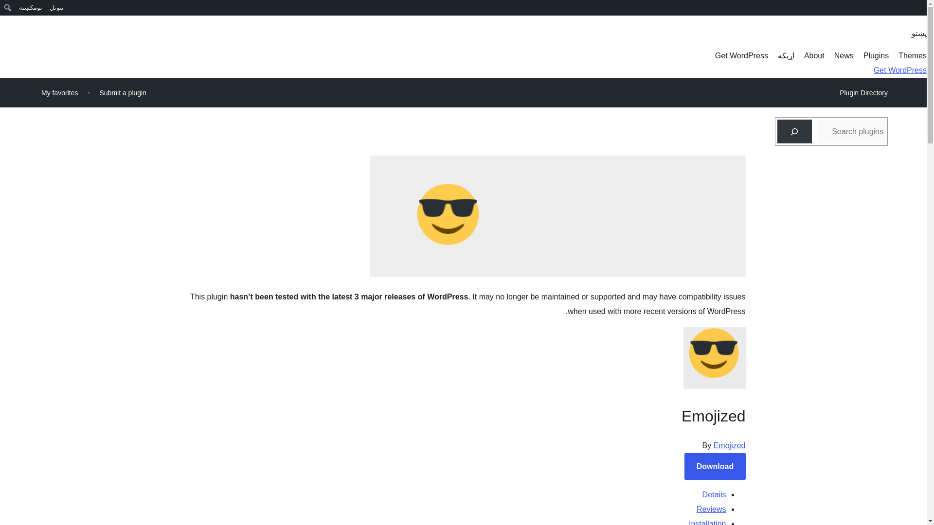  I want to click on Download, so click(715, 467).